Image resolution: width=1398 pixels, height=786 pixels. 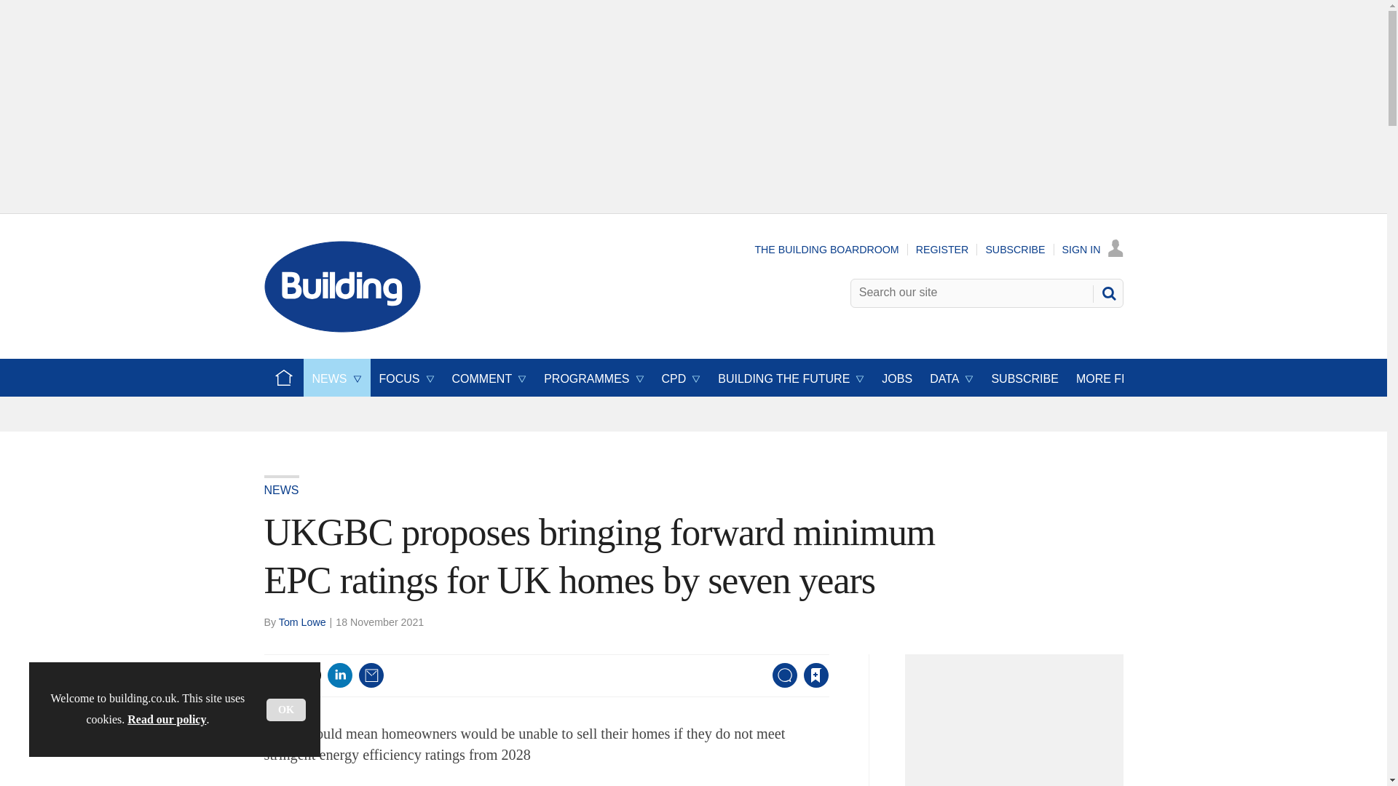 What do you see at coordinates (342, 328) in the screenshot?
I see `Insert Logo text` at bounding box center [342, 328].